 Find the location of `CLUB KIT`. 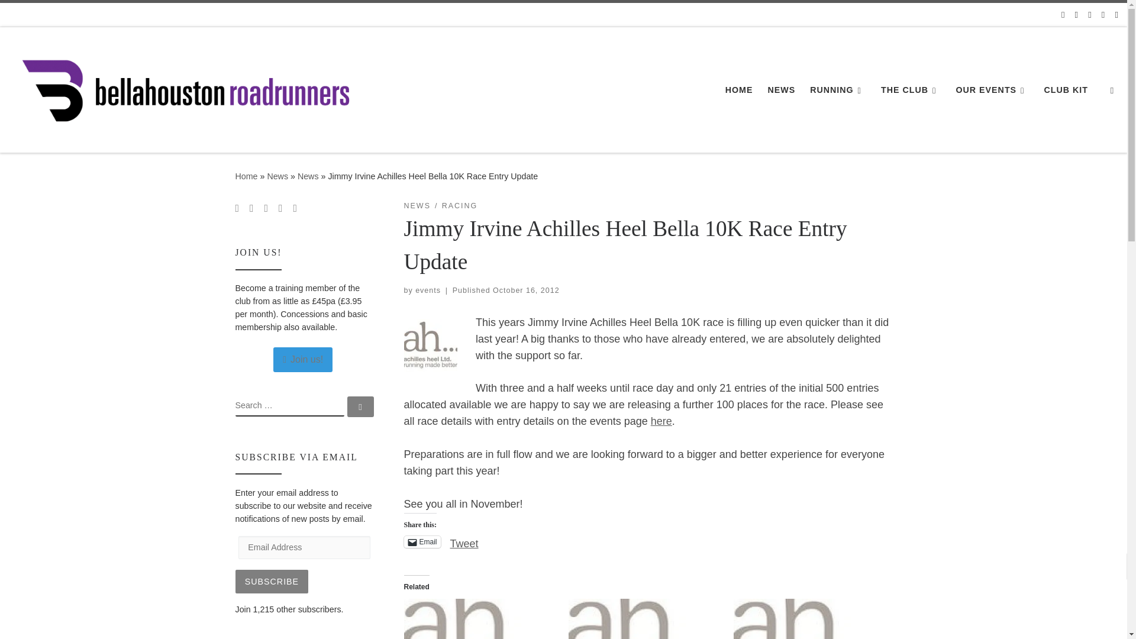

CLUB KIT is located at coordinates (1066, 89).